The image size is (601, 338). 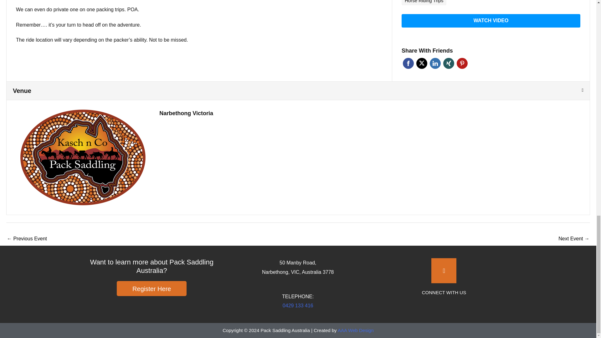 What do you see at coordinates (152, 289) in the screenshot?
I see `Register Here` at bounding box center [152, 289].